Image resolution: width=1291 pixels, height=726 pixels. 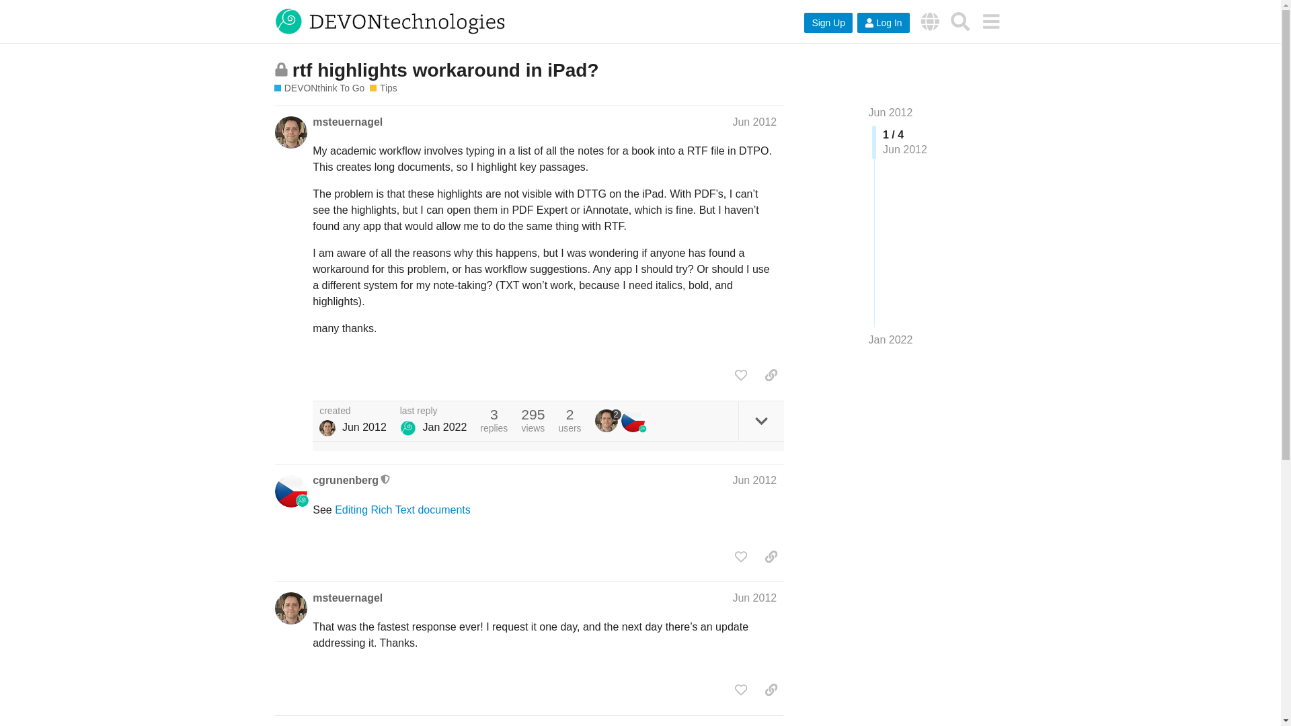 What do you see at coordinates (741, 375) in the screenshot?
I see `like this post` at bounding box center [741, 375].